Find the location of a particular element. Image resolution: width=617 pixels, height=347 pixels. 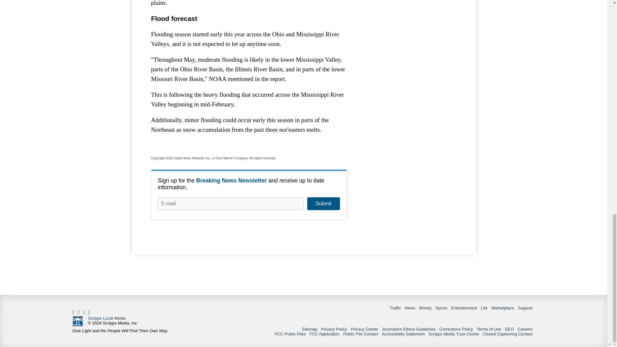

Submit is located at coordinates (323, 204).